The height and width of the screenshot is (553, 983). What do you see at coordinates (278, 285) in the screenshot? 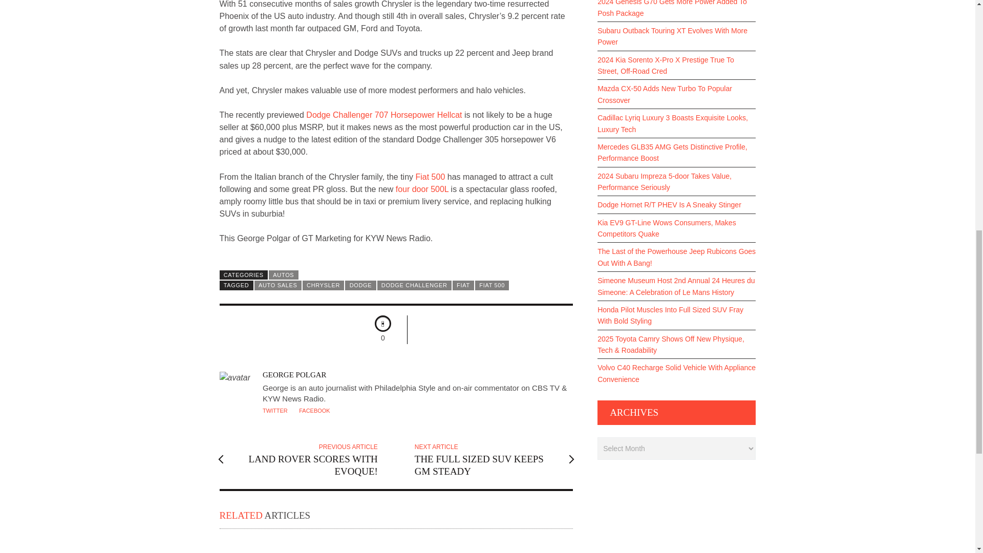
I see `View all posts tagged Auto Sales` at bounding box center [278, 285].